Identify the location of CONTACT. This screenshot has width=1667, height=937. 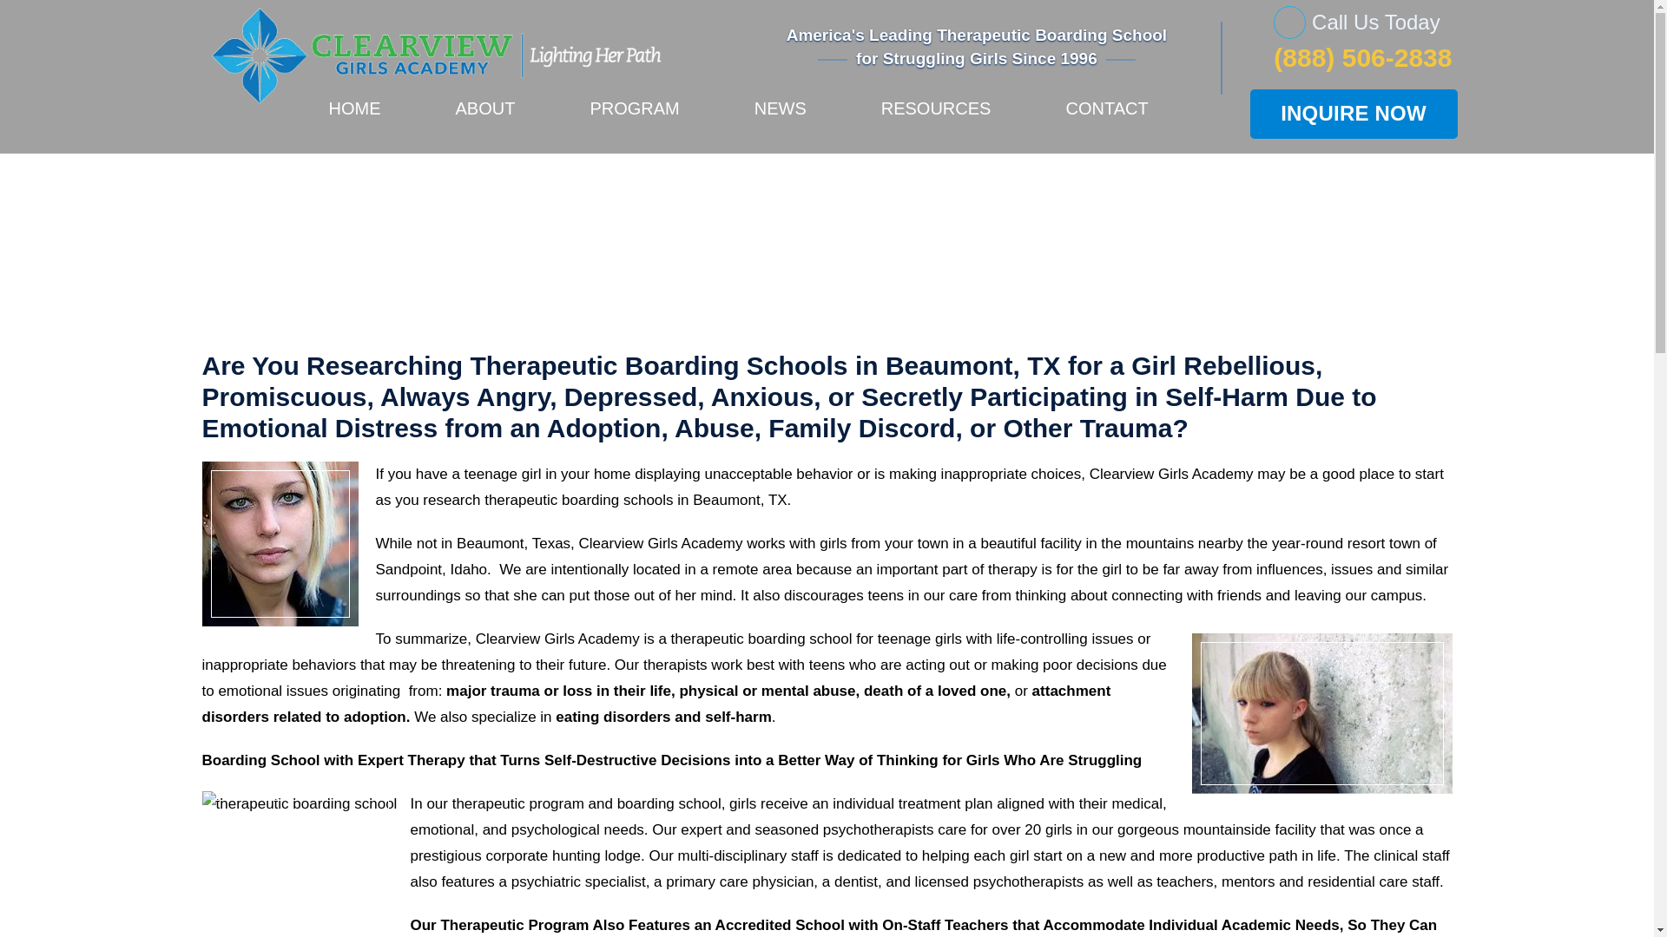
(1106, 119).